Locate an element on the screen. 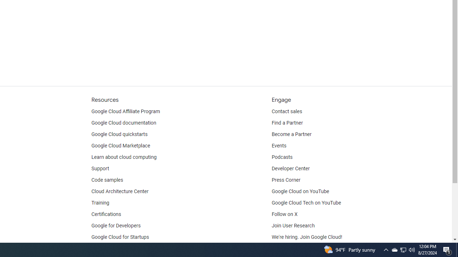 The height and width of the screenshot is (257, 458). Support is located at coordinates (100, 168).